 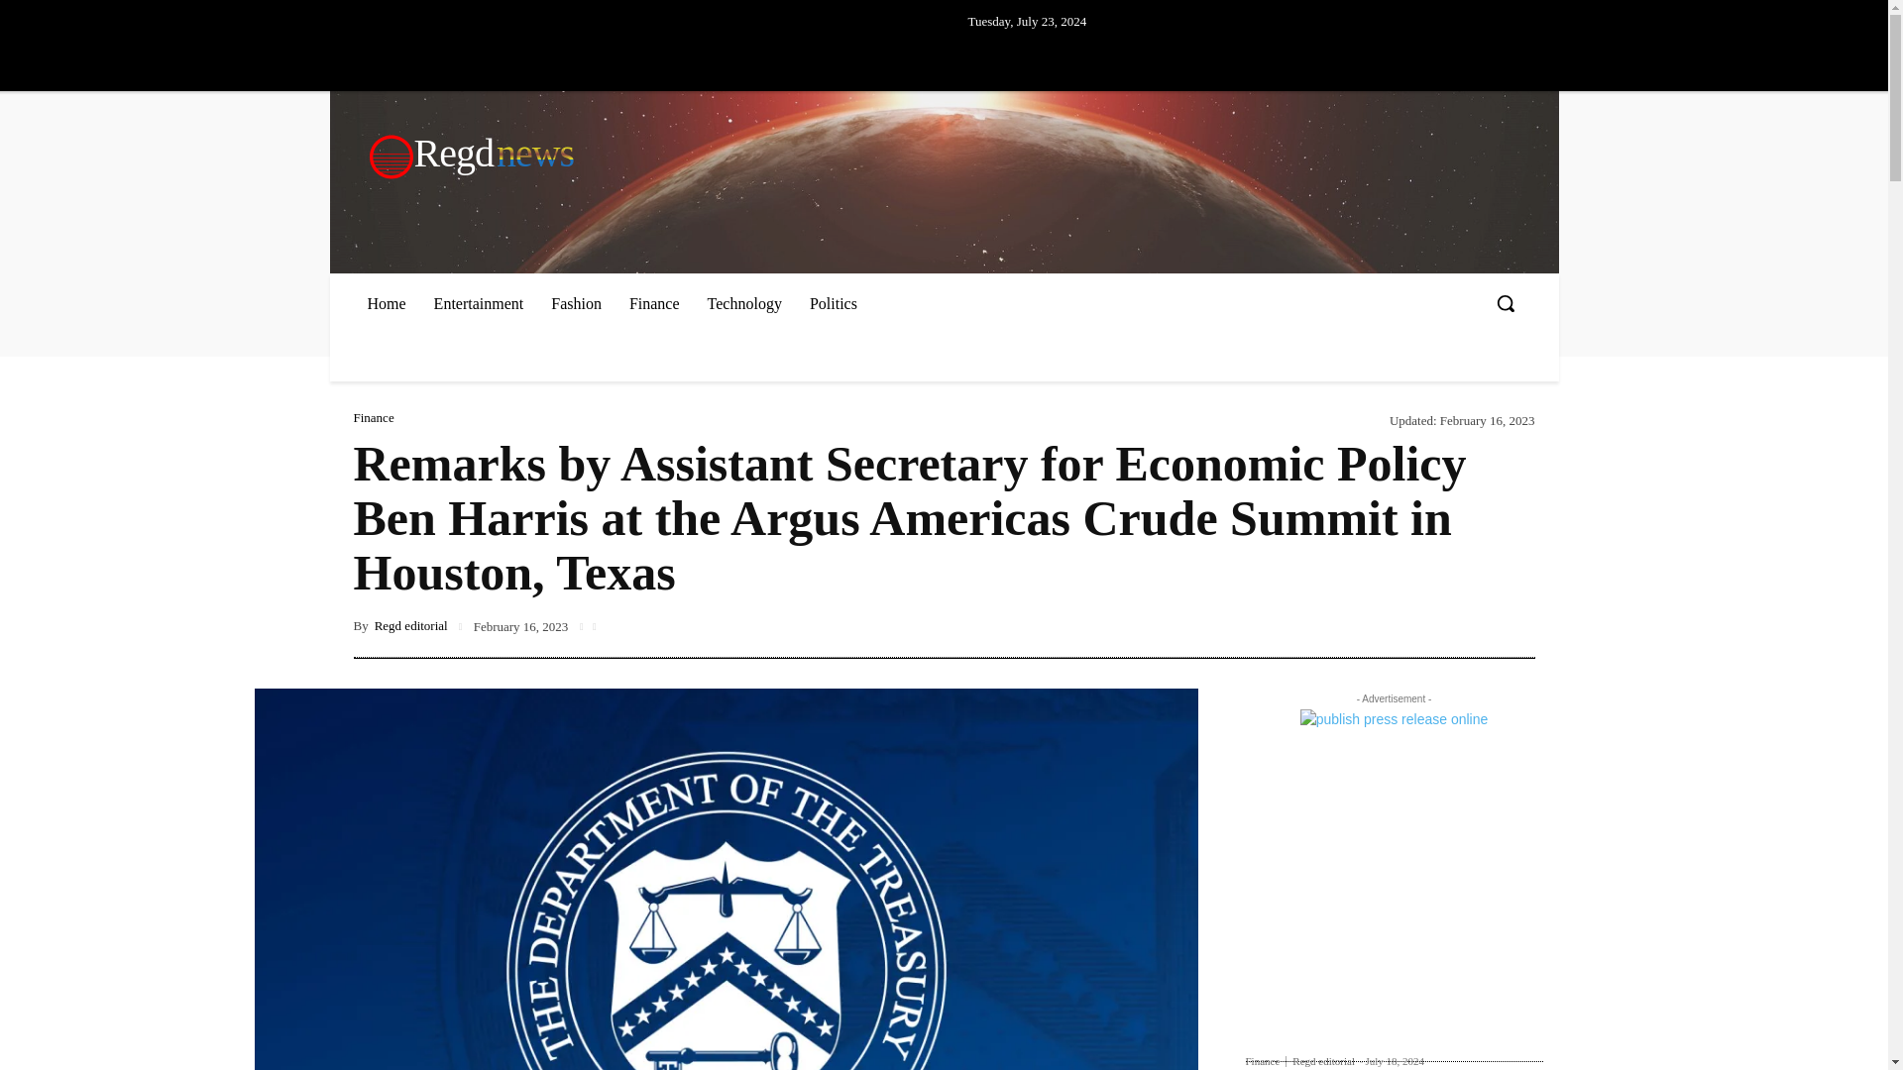 I want to click on Entertainment, so click(x=945, y=153).